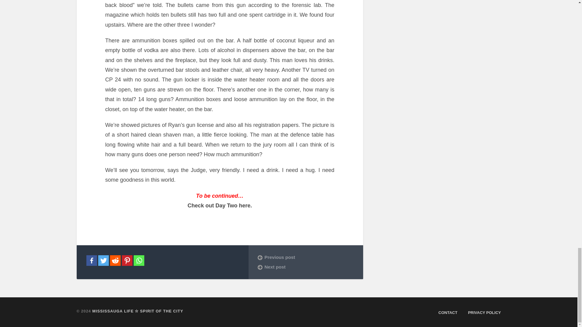  Describe the element at coordinates (91, 260) in the screenshot. I see `Facebook` at that location.